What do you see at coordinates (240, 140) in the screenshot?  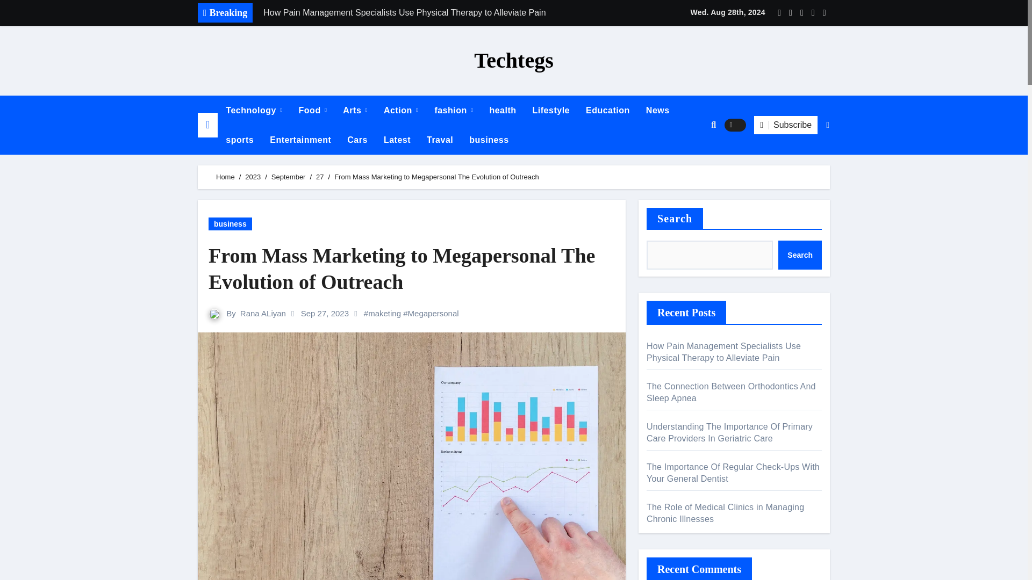 I see `sports` at bounding box center [240, 140].